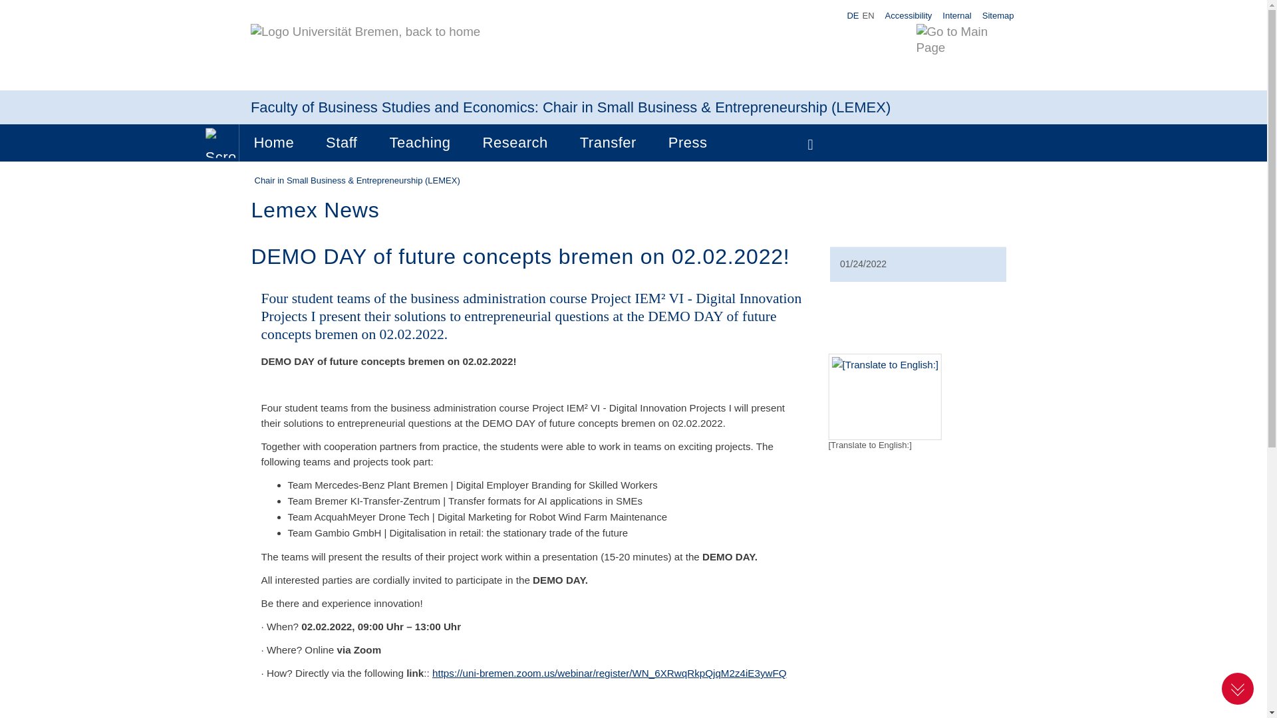 This screenshot has height=718, width=1277. I want to click on DE, so click(853, 16).